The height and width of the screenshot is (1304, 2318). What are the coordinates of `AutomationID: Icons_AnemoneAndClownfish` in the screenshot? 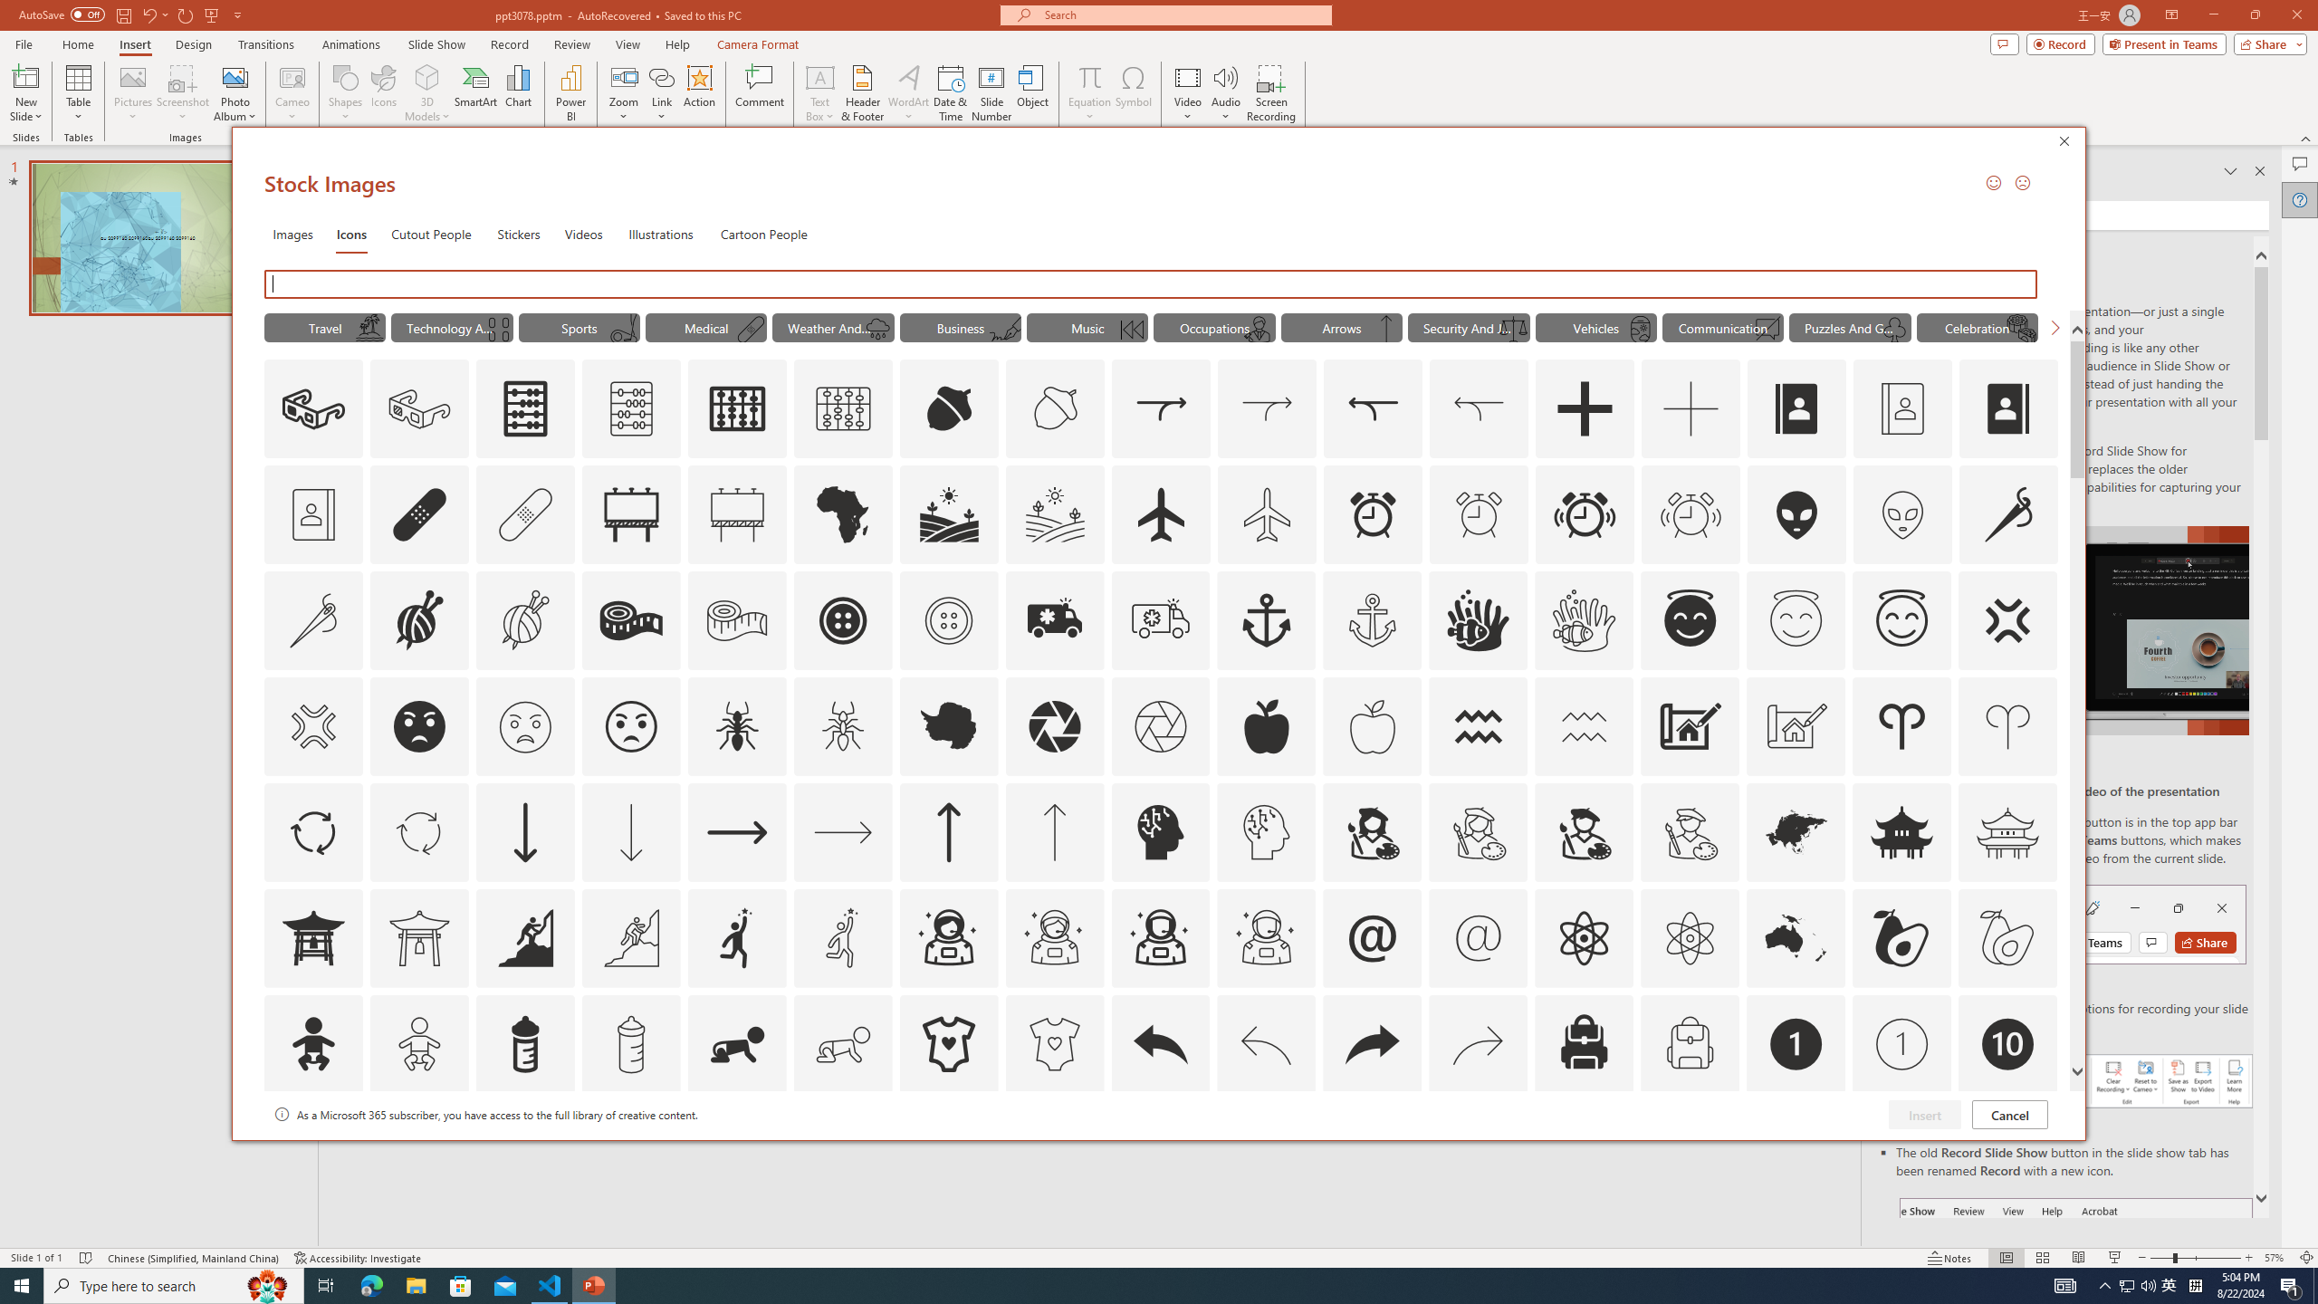 It's located at (1479, 620).